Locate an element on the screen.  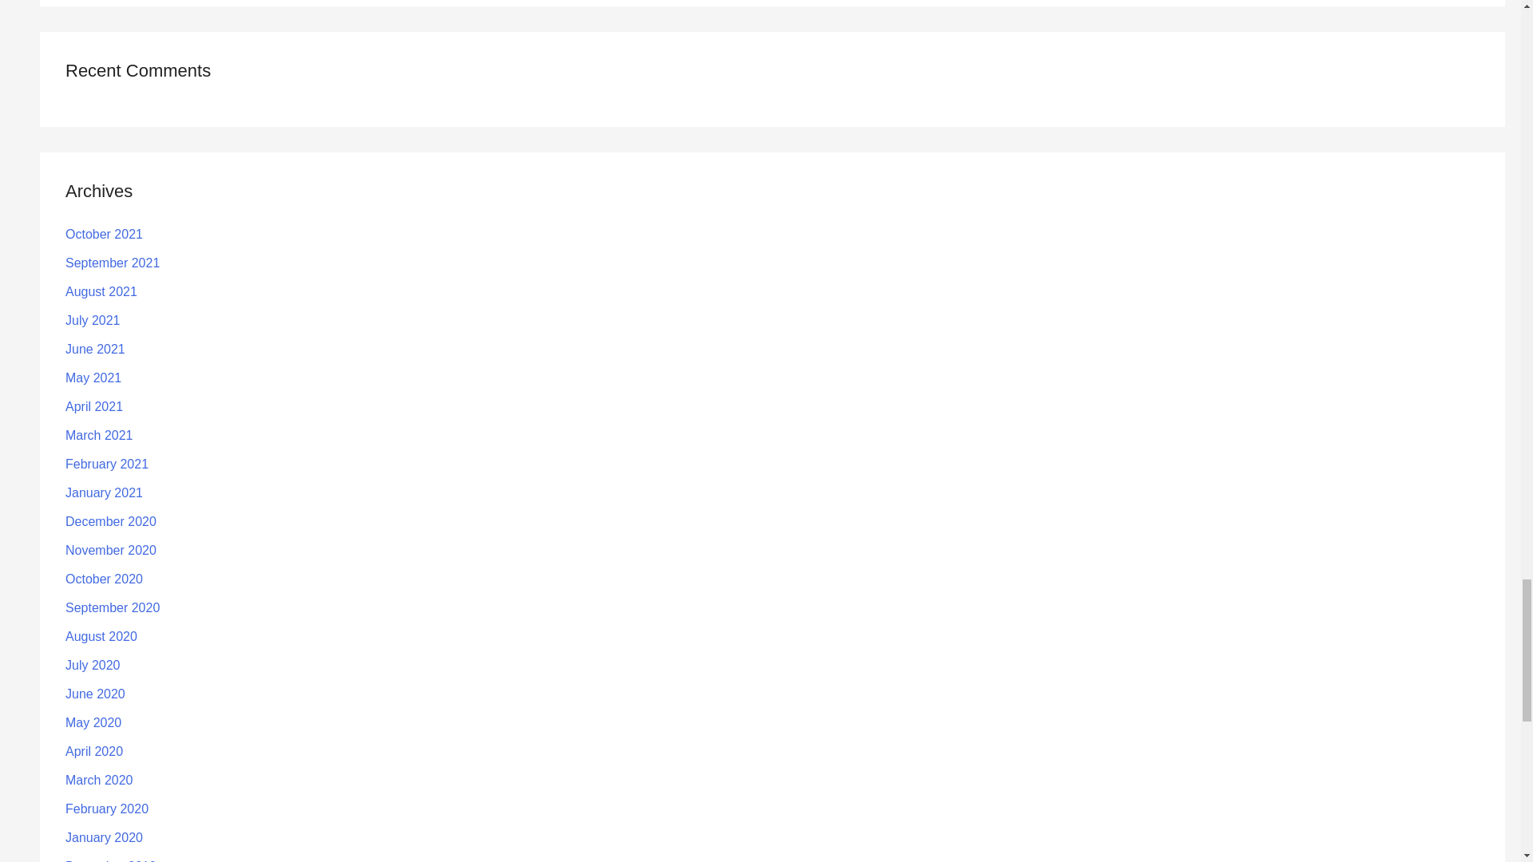
May 2020 is located at coordinates (93, 722).